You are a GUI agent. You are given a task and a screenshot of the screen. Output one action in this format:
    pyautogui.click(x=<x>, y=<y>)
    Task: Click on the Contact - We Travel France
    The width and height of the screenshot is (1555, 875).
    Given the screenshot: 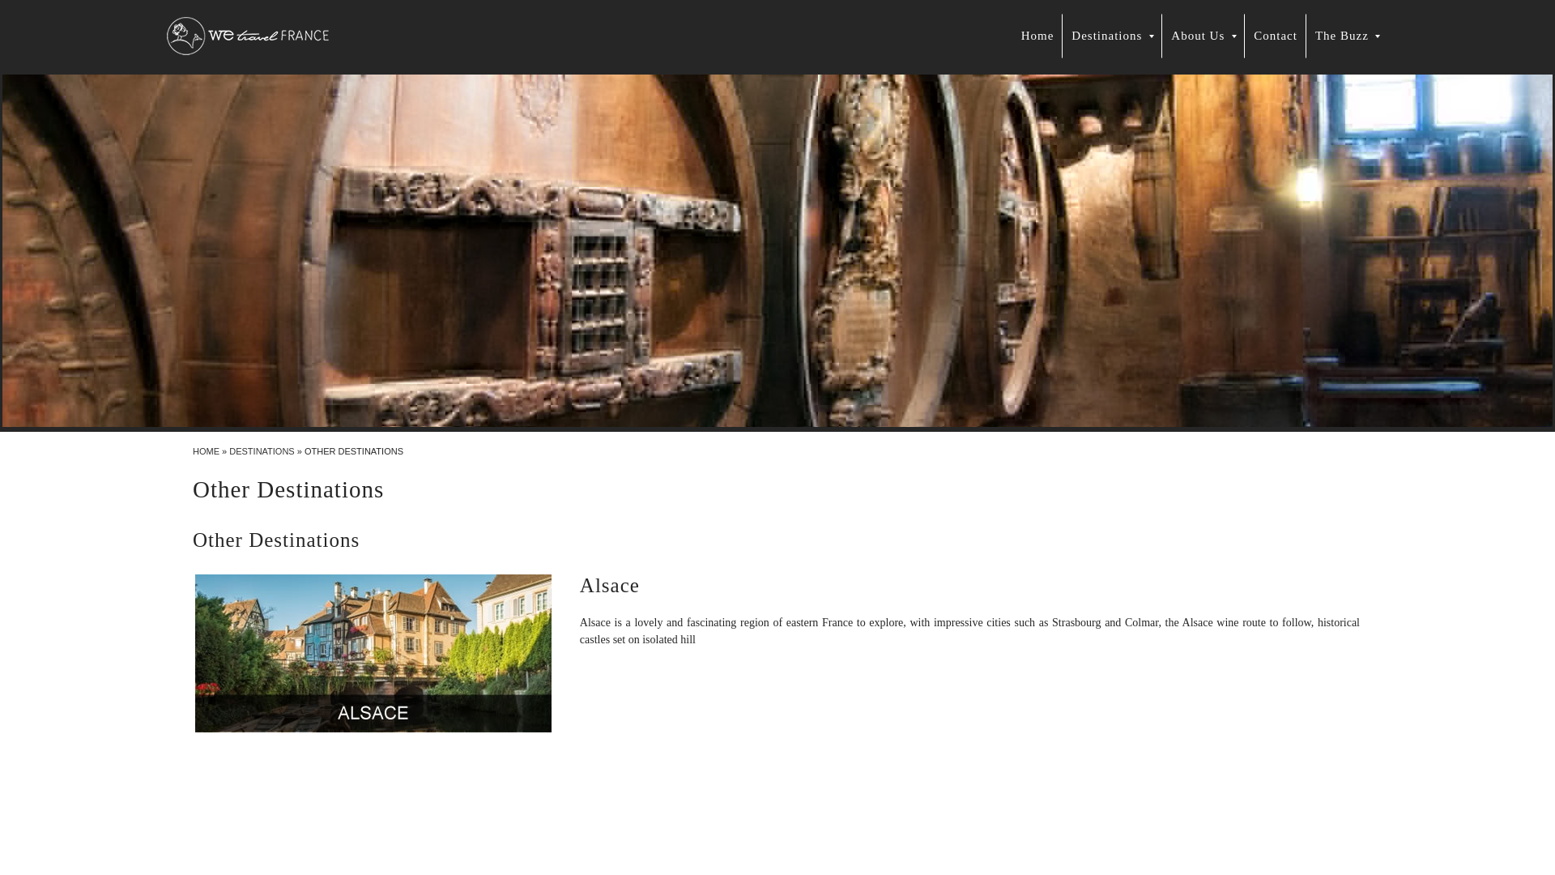 What is the action you would take?
    pyautogui.click(x=1275, y=36)
    